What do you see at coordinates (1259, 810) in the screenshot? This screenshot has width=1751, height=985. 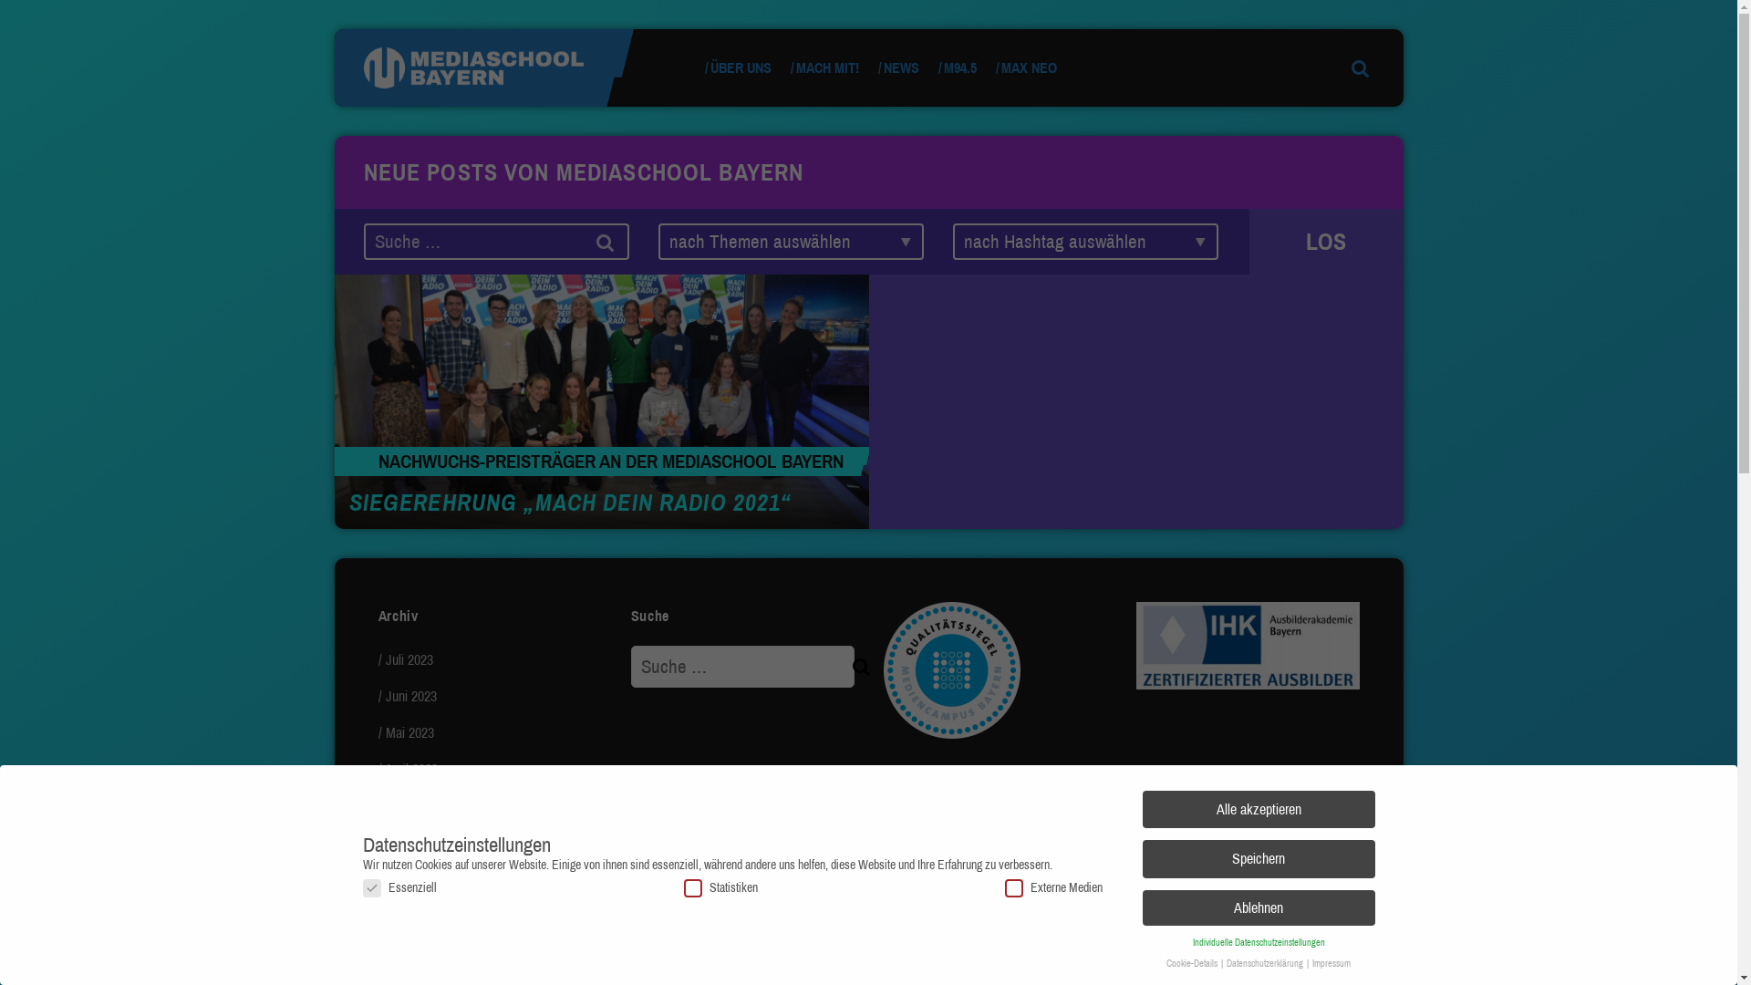 I see `Alle akzeptieren` at bounding box center [1259, 810].